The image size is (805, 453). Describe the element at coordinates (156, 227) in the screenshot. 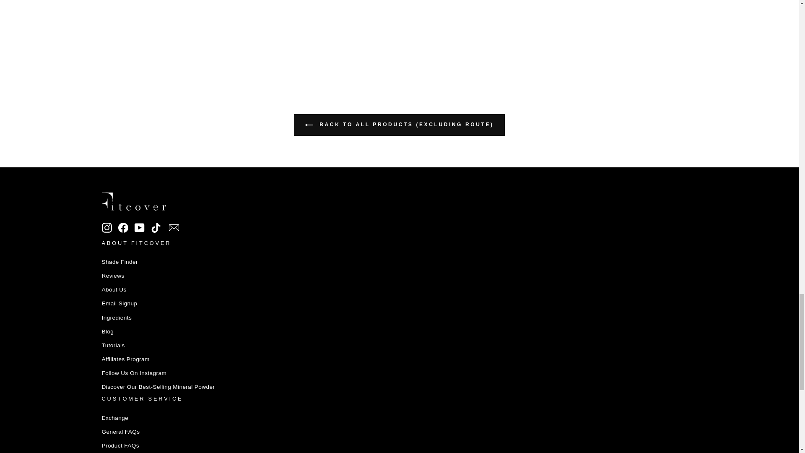

I see `Fitcover on TikTok` at that location.